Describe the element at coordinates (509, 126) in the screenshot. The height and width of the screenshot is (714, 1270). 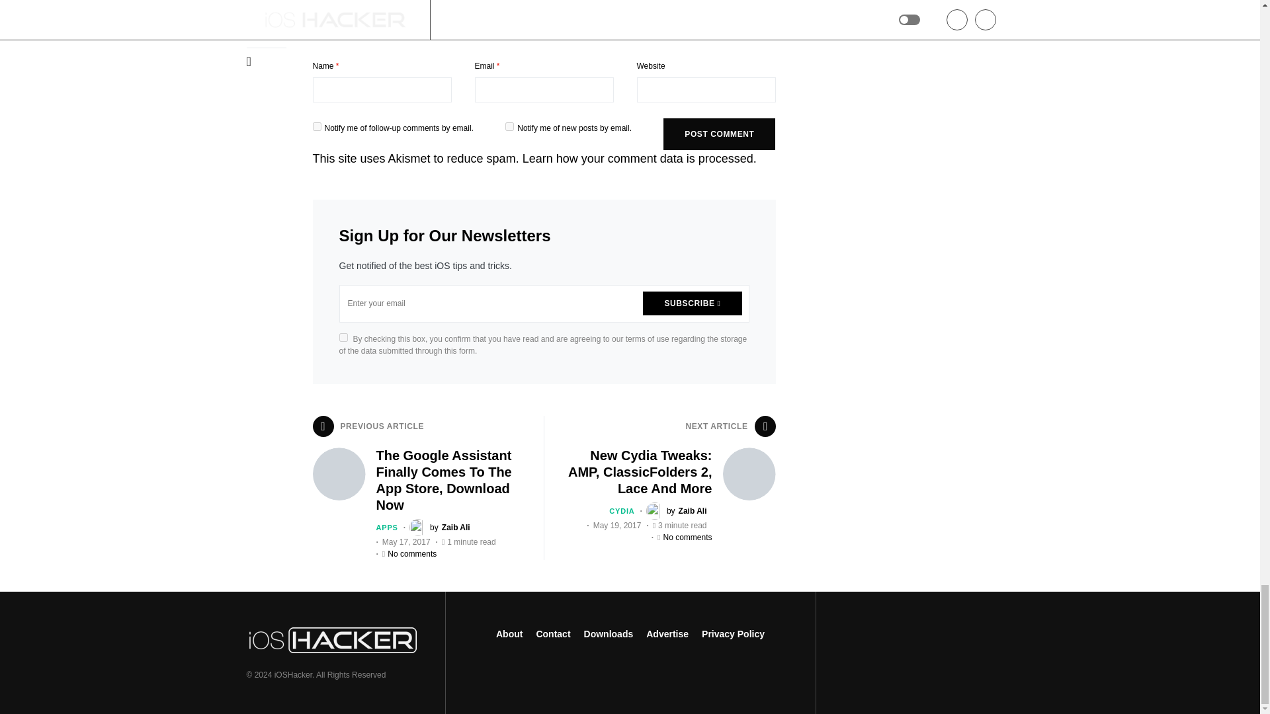
I see `subscribe` at that location.